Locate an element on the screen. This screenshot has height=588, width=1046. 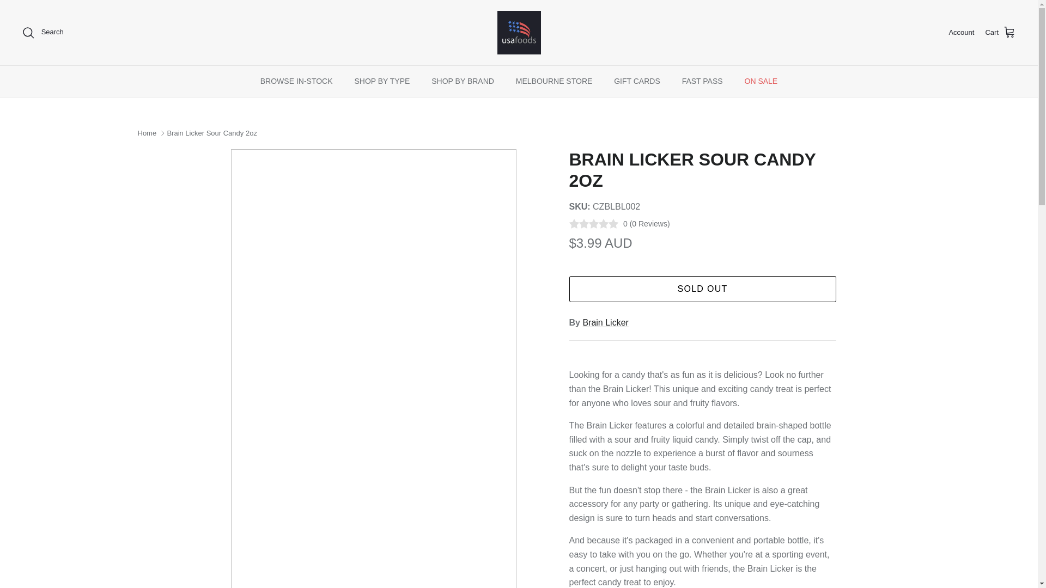
SHOP BY TYPE is located at coordinates (381, 81).